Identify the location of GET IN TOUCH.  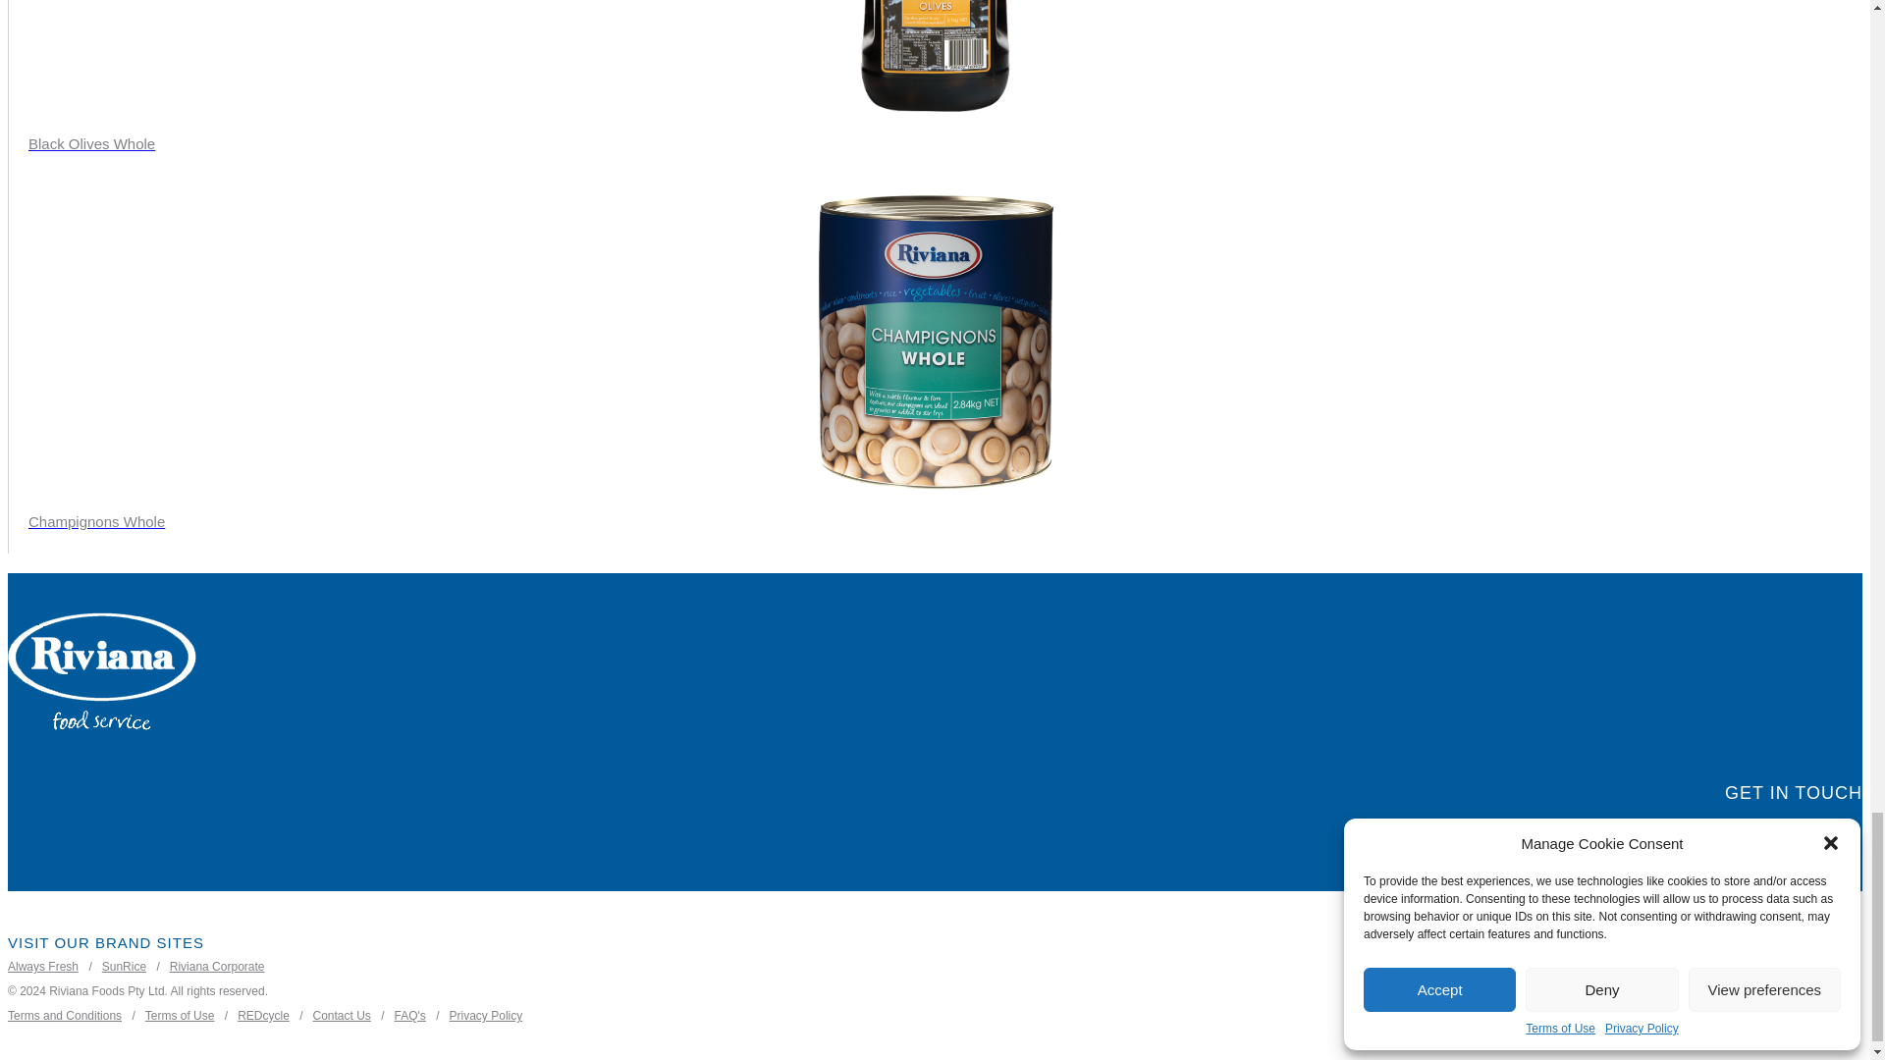
(1793, 793).